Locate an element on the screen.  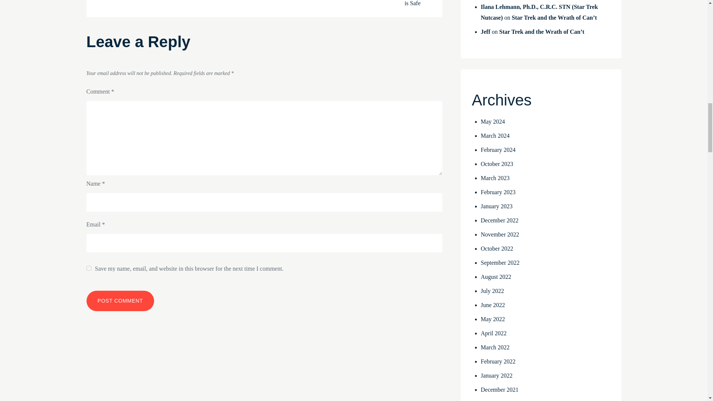
October 2023 is located at coordinates (497, 164).